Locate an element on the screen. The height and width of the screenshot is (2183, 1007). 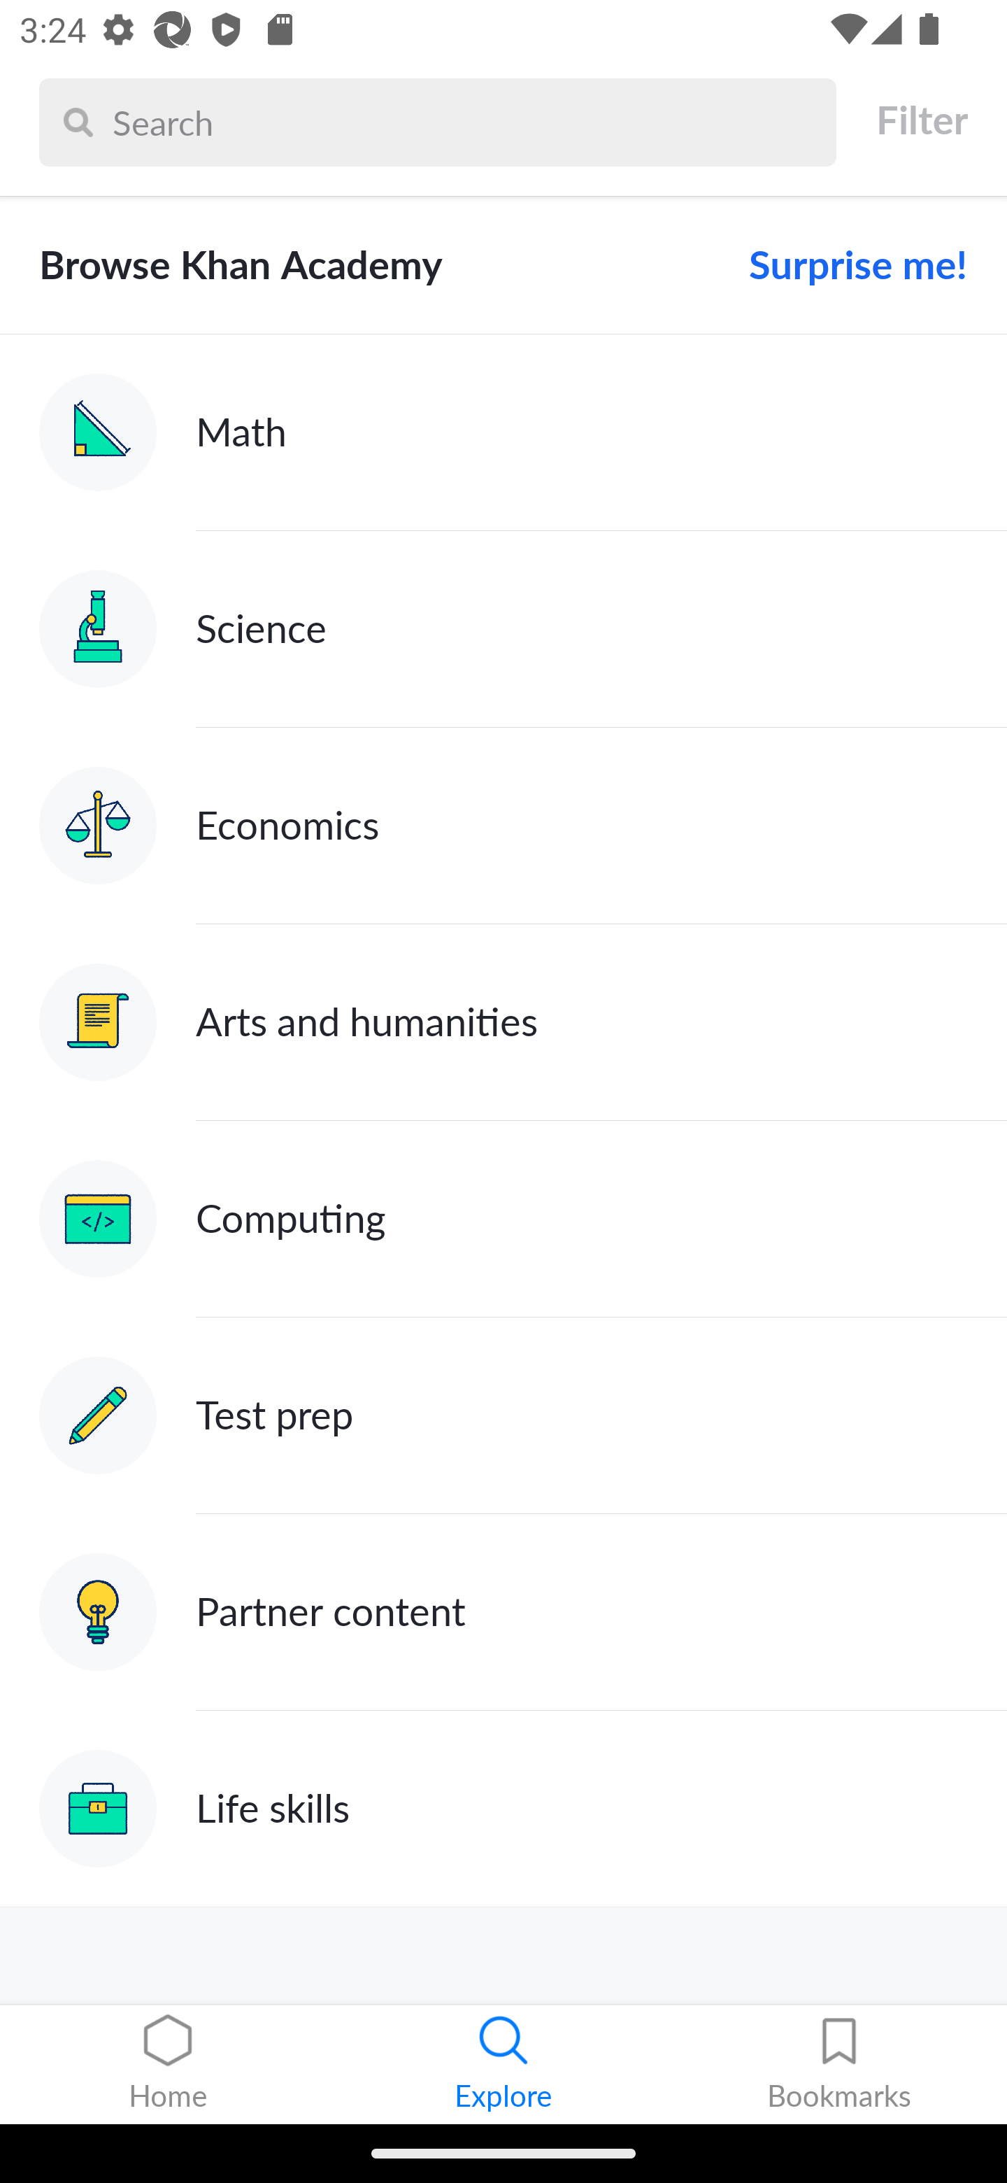
Filter is located at coordinates (921, 120).